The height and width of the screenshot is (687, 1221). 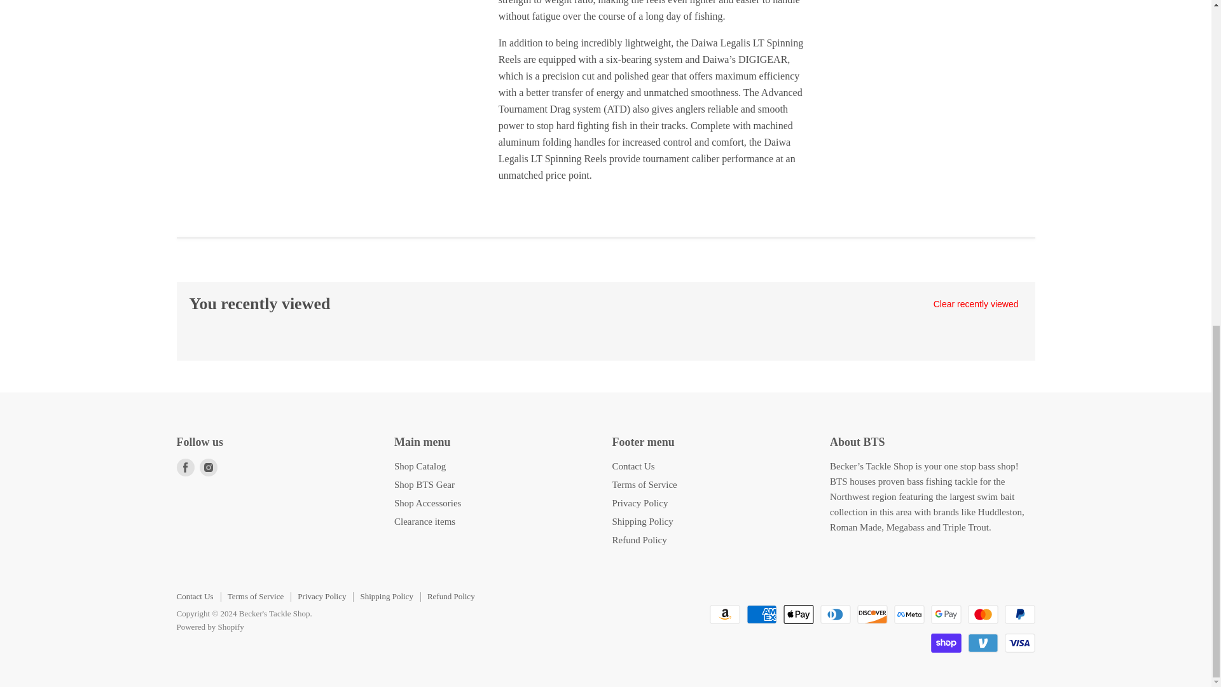 What do you see at coordinates (909, 614) in the screenshot?
I see `Meta Pay` at bounding box center [909, 614].